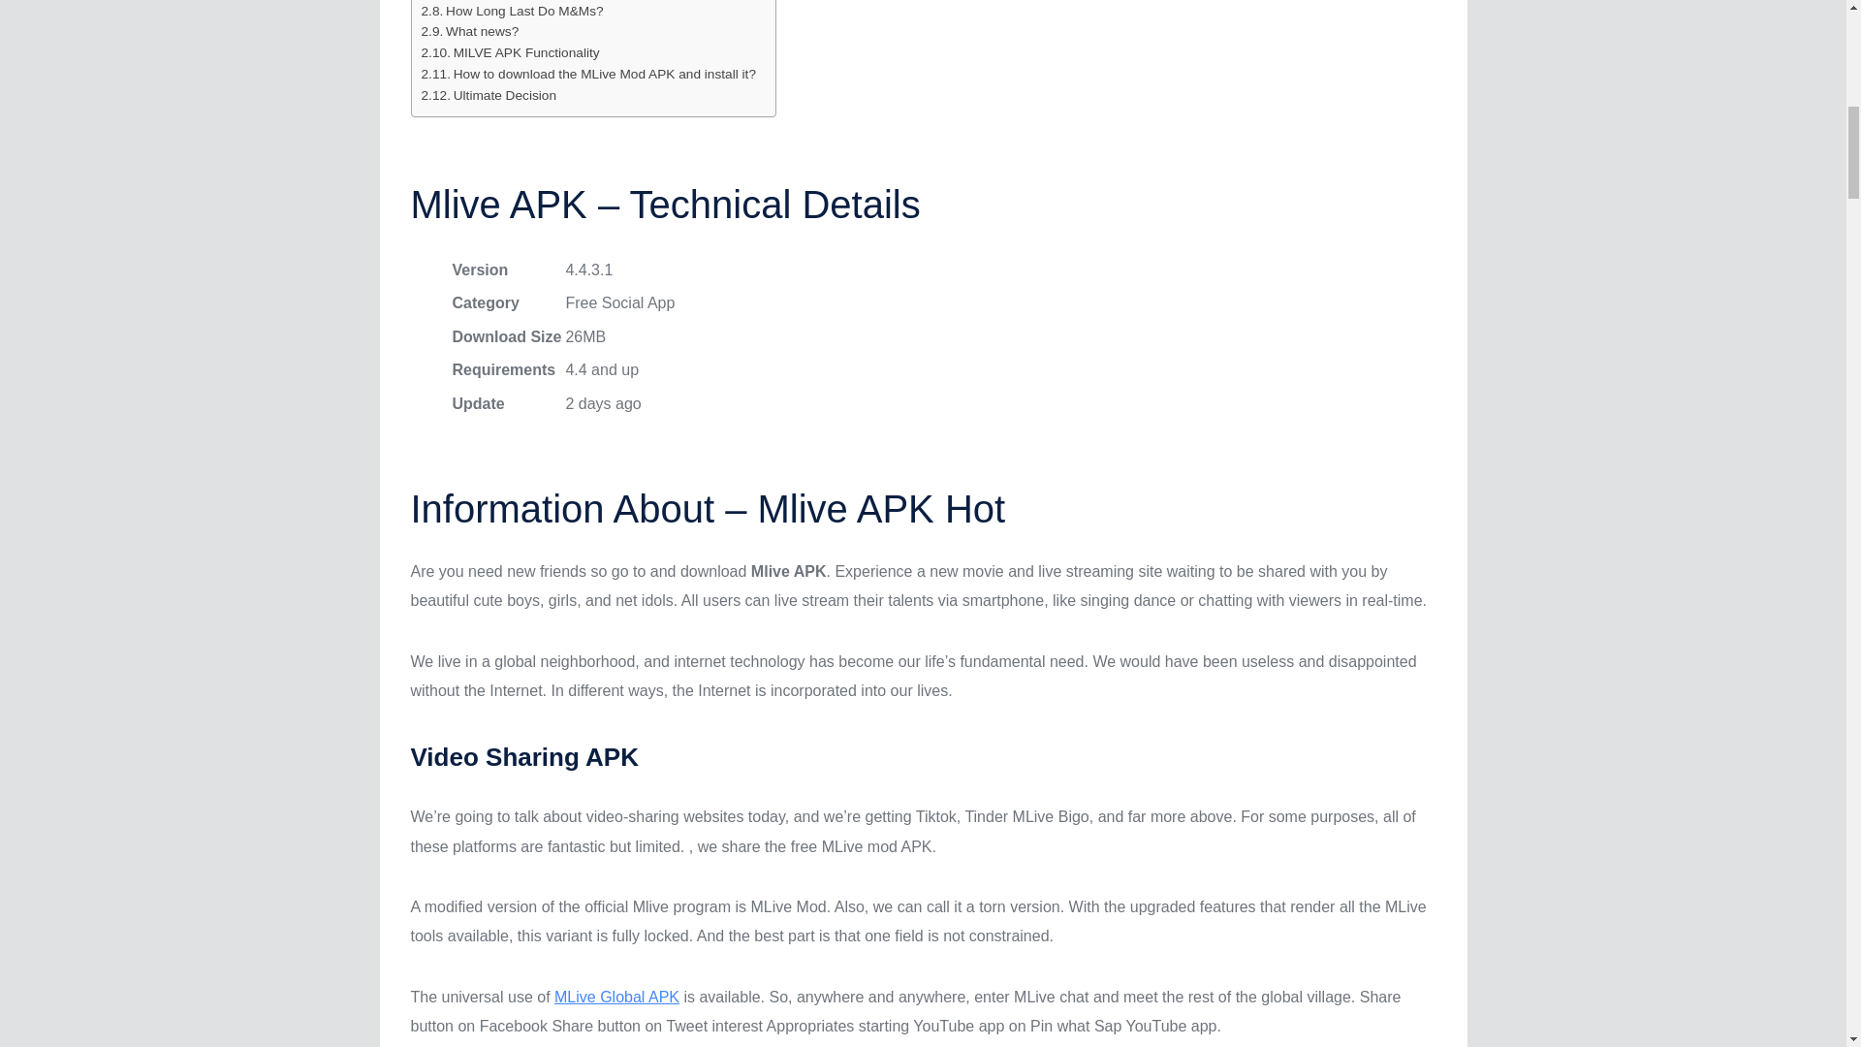 The image size is (1861, 1047). Describe the element at coordinates (510, 52) in the screenshot. I see `MILVE APK Functionality` at that location.